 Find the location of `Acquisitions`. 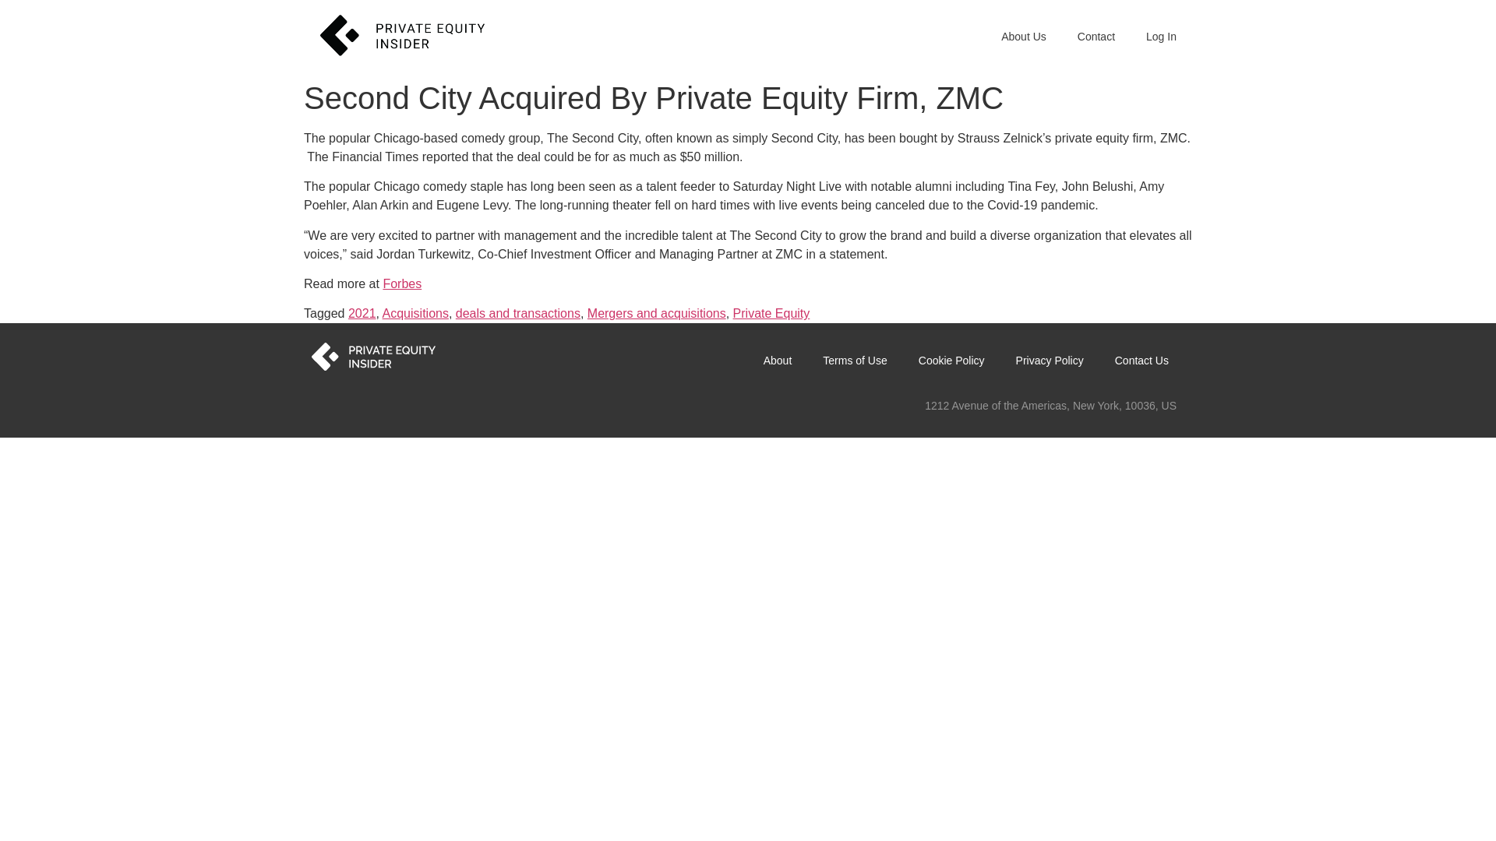

Acquisitions is located at coordinates (416, 313).